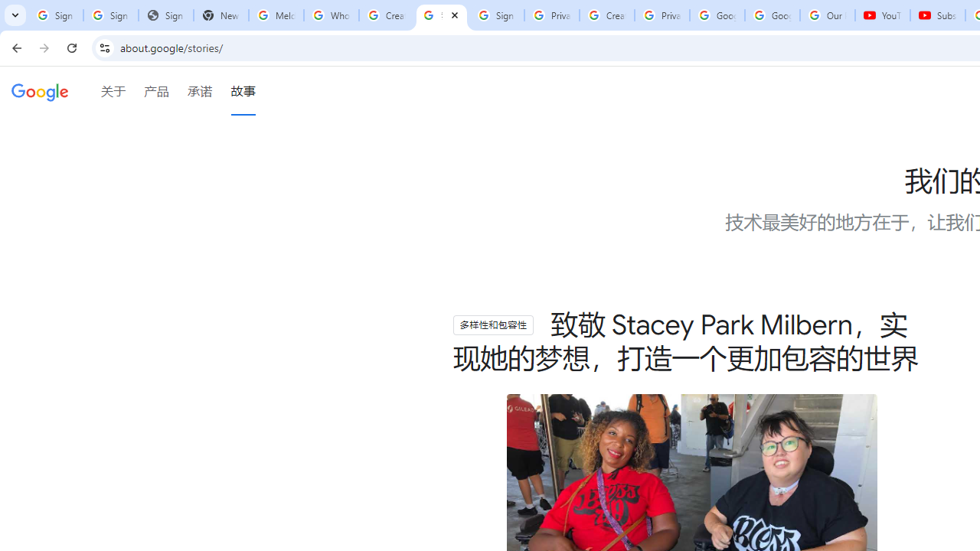 This screenshot has width=980, height=551. Describe the element at coordinates (883, 15) in the screenshot. I see `YouTube` at that location.